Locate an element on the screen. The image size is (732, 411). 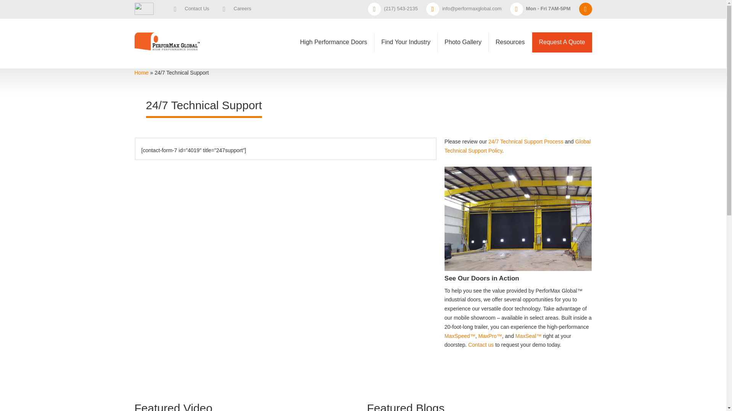
Resources is located at coordinates (510, 43).